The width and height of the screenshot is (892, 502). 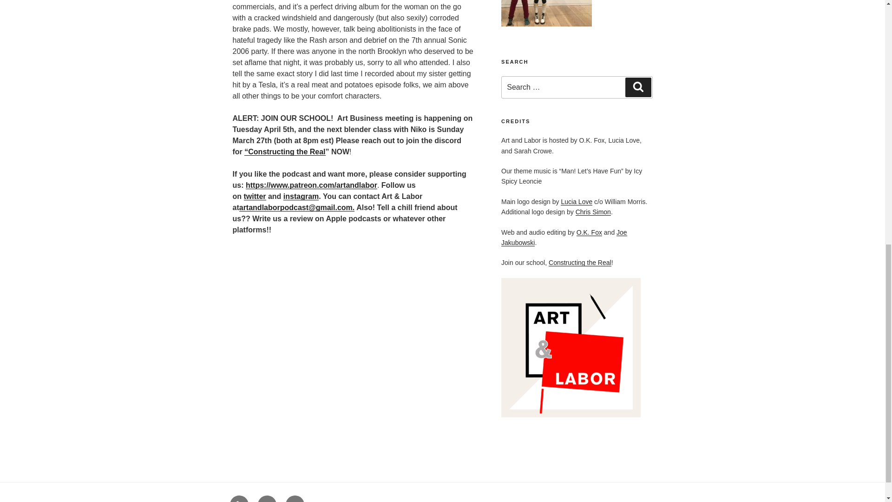 I want to click on Chris Simon, so click(x=593, y=212).